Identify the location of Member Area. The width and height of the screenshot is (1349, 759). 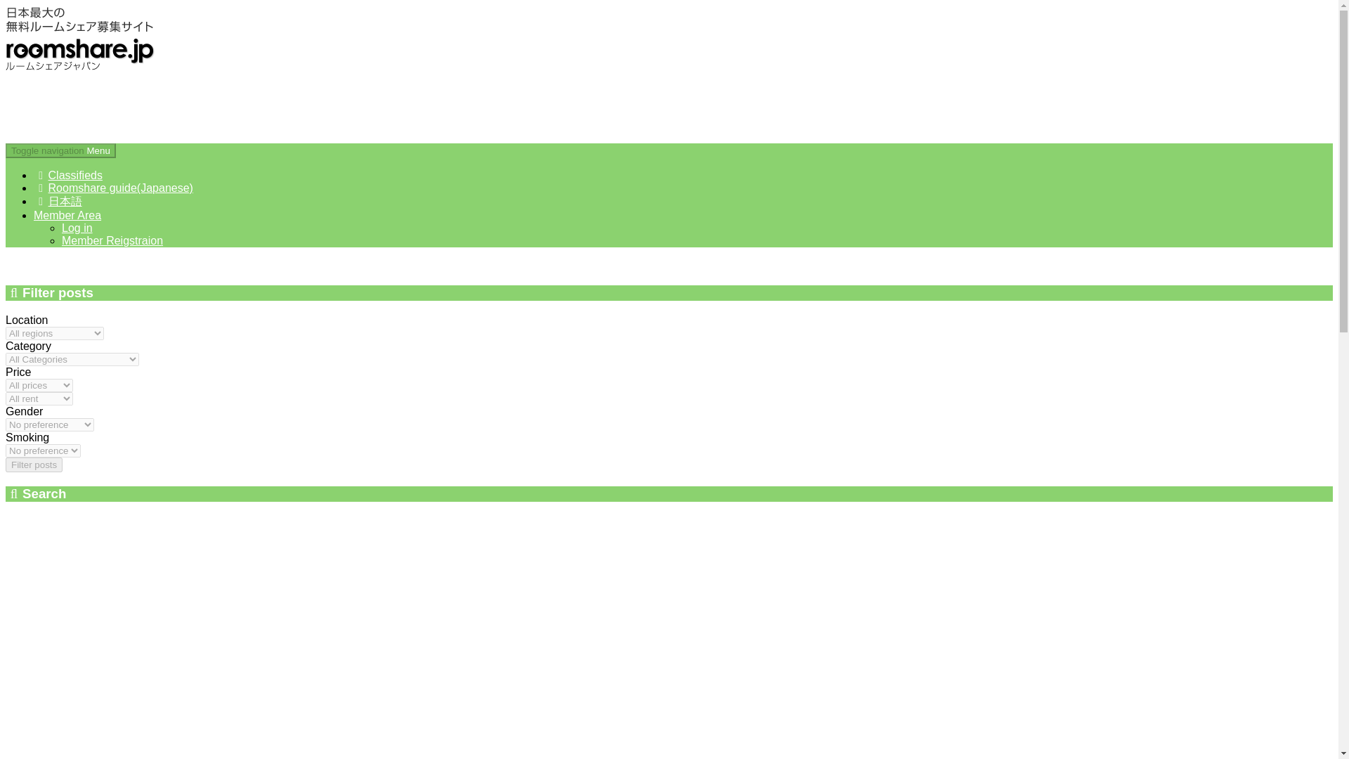
(67, 215).